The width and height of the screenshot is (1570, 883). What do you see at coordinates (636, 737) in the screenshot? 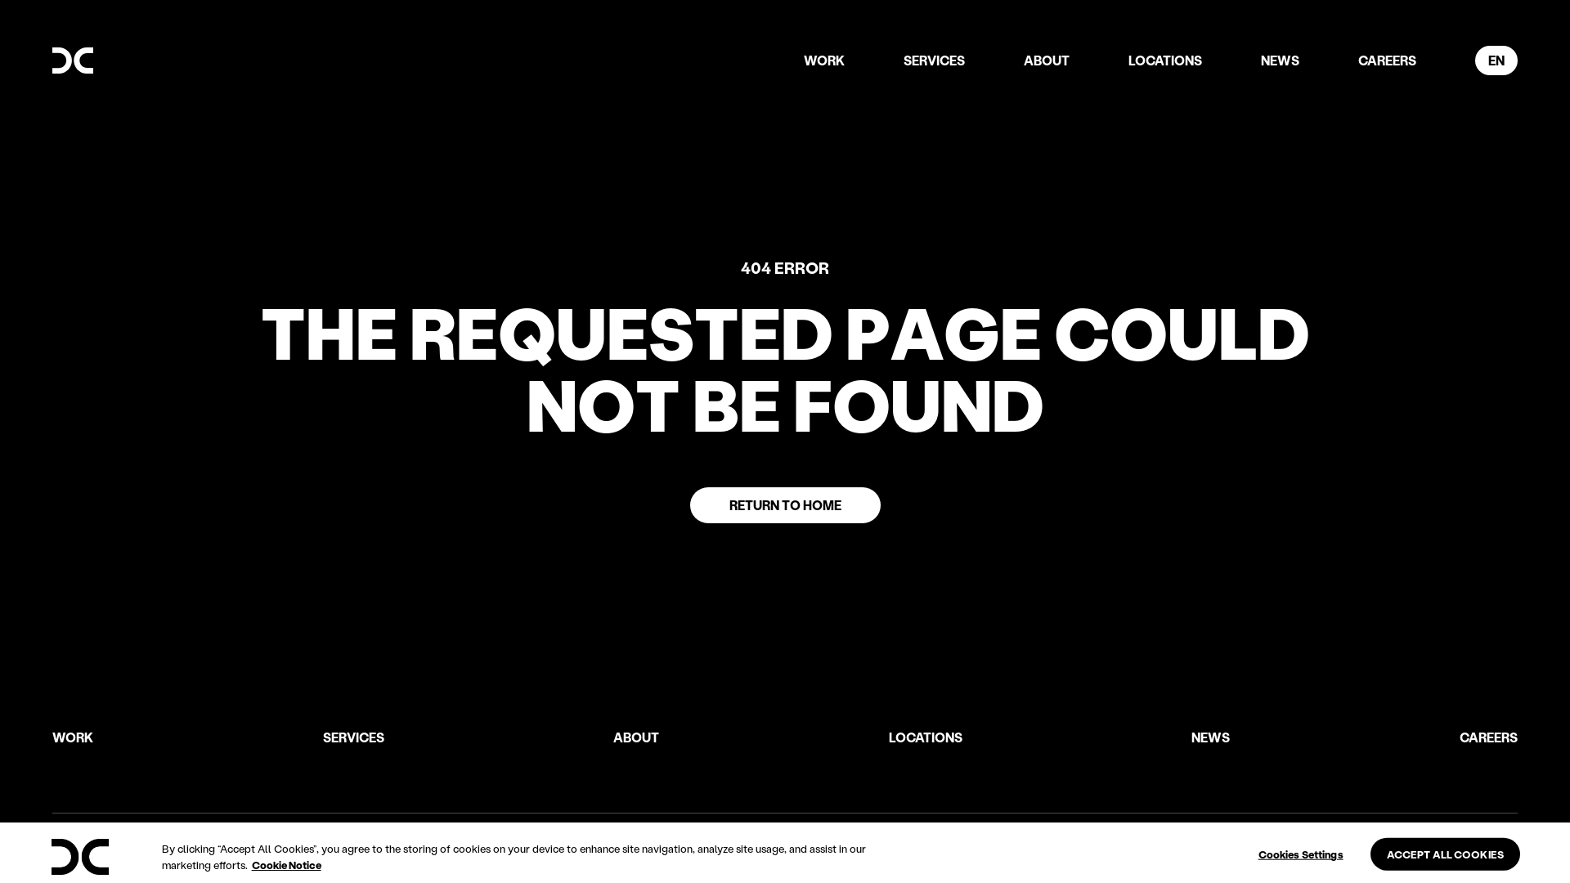
I see `ABOUT` at bounding box center [636, 737].